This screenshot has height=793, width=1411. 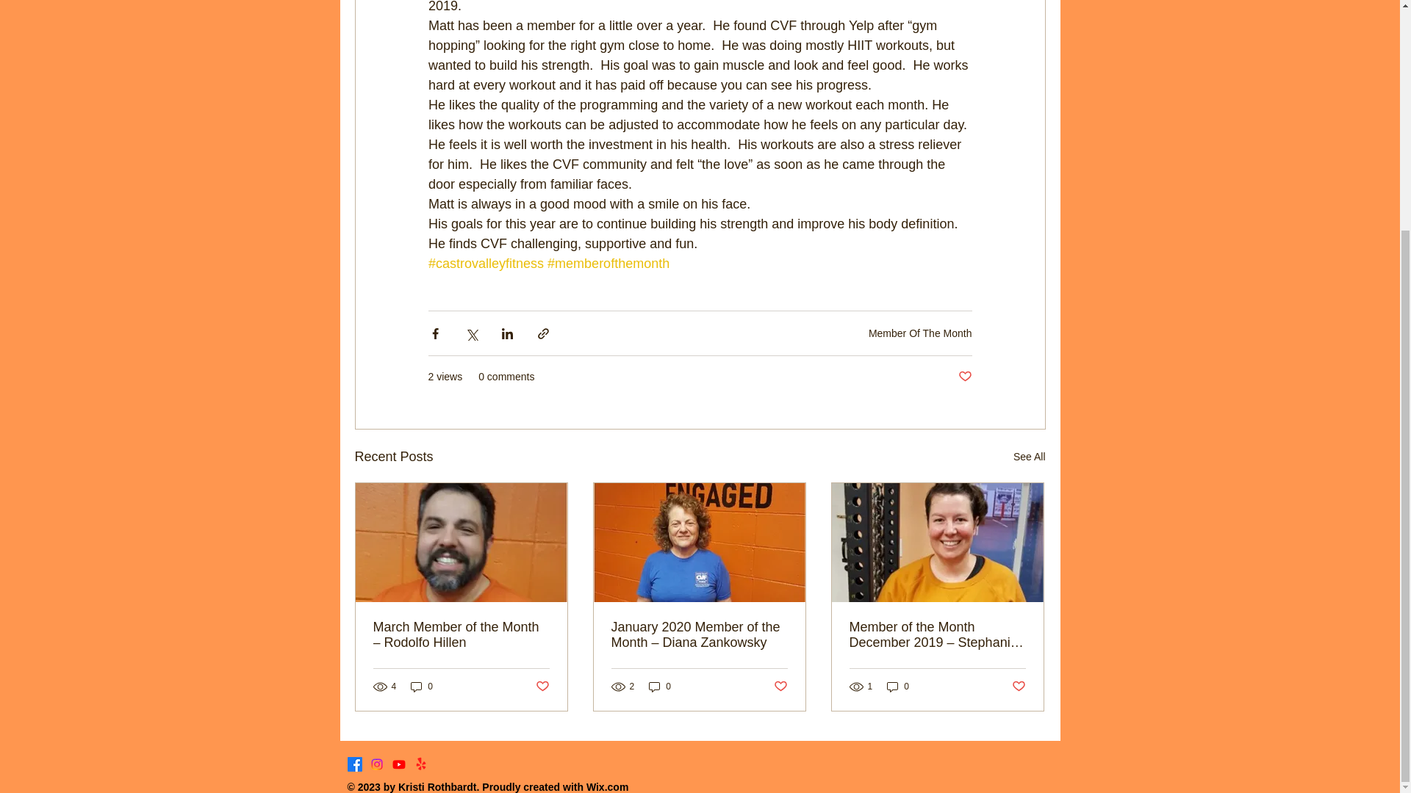 I want to click on See All, so click(x=1029, y=457).